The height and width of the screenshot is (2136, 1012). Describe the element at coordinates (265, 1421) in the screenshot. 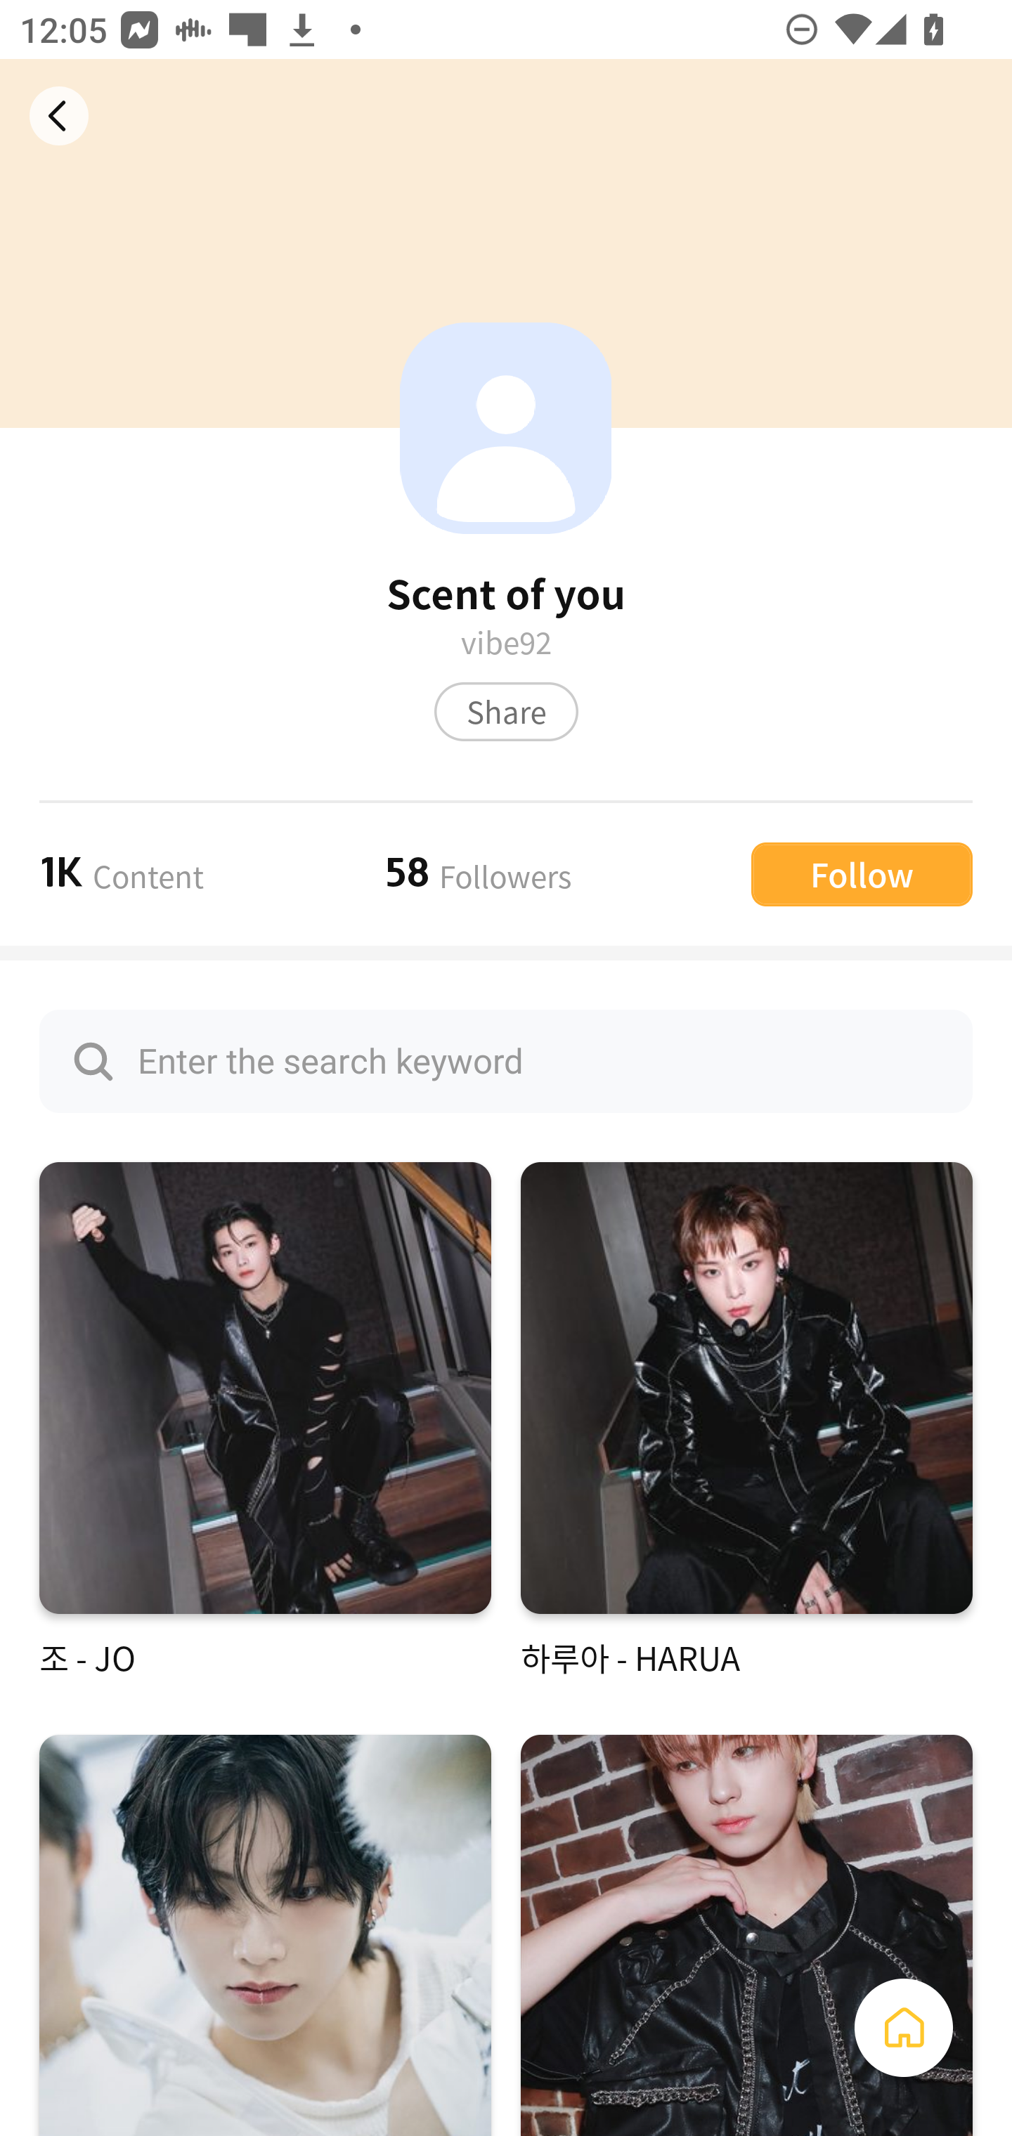

I see `조  -  JO` at that location.